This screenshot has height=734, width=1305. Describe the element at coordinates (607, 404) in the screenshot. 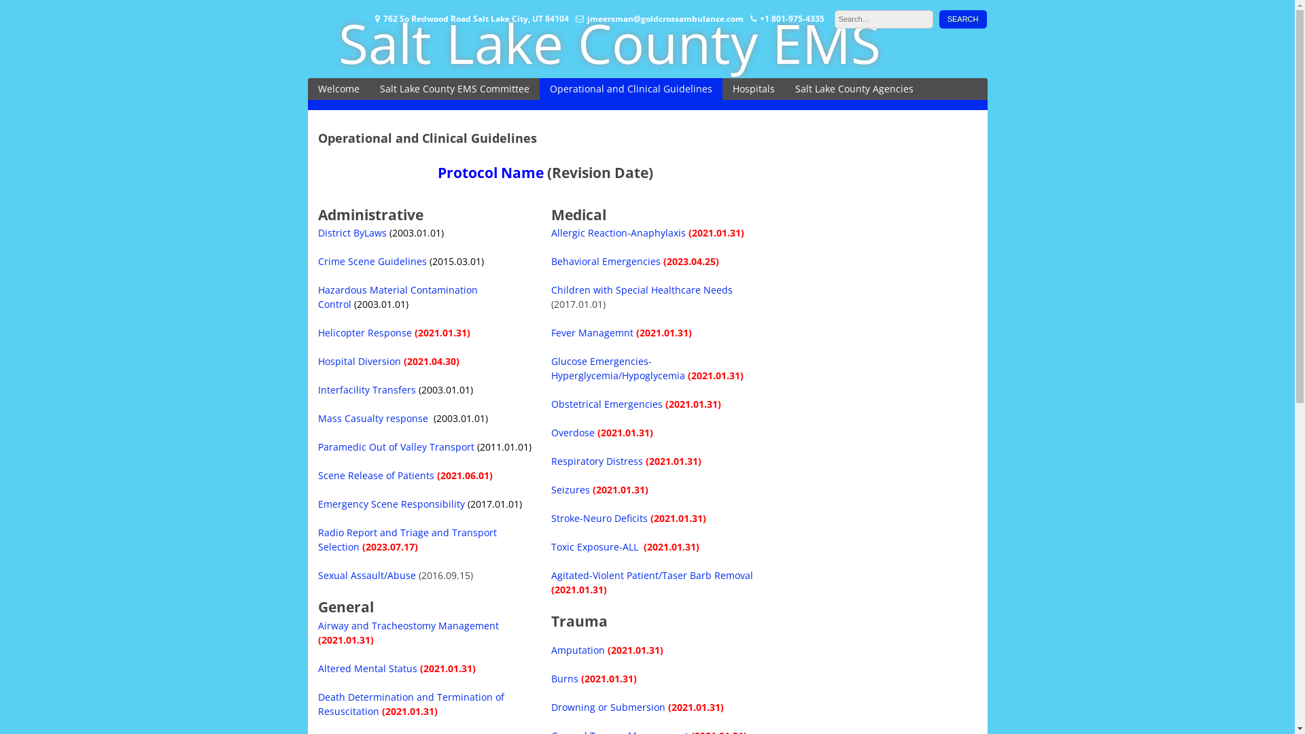

I see `Obstetrical Emergencies` at that location.